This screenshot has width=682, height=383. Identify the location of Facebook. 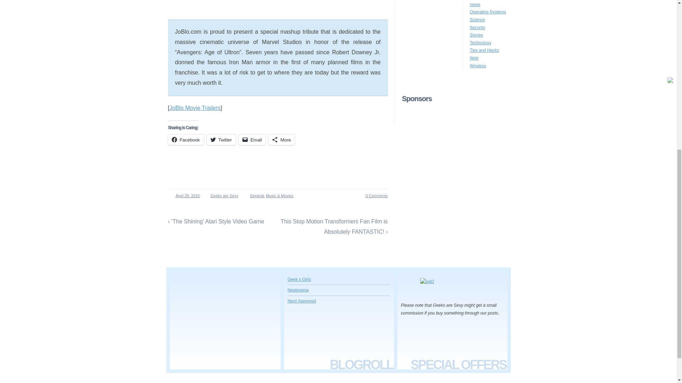
(185, 140).